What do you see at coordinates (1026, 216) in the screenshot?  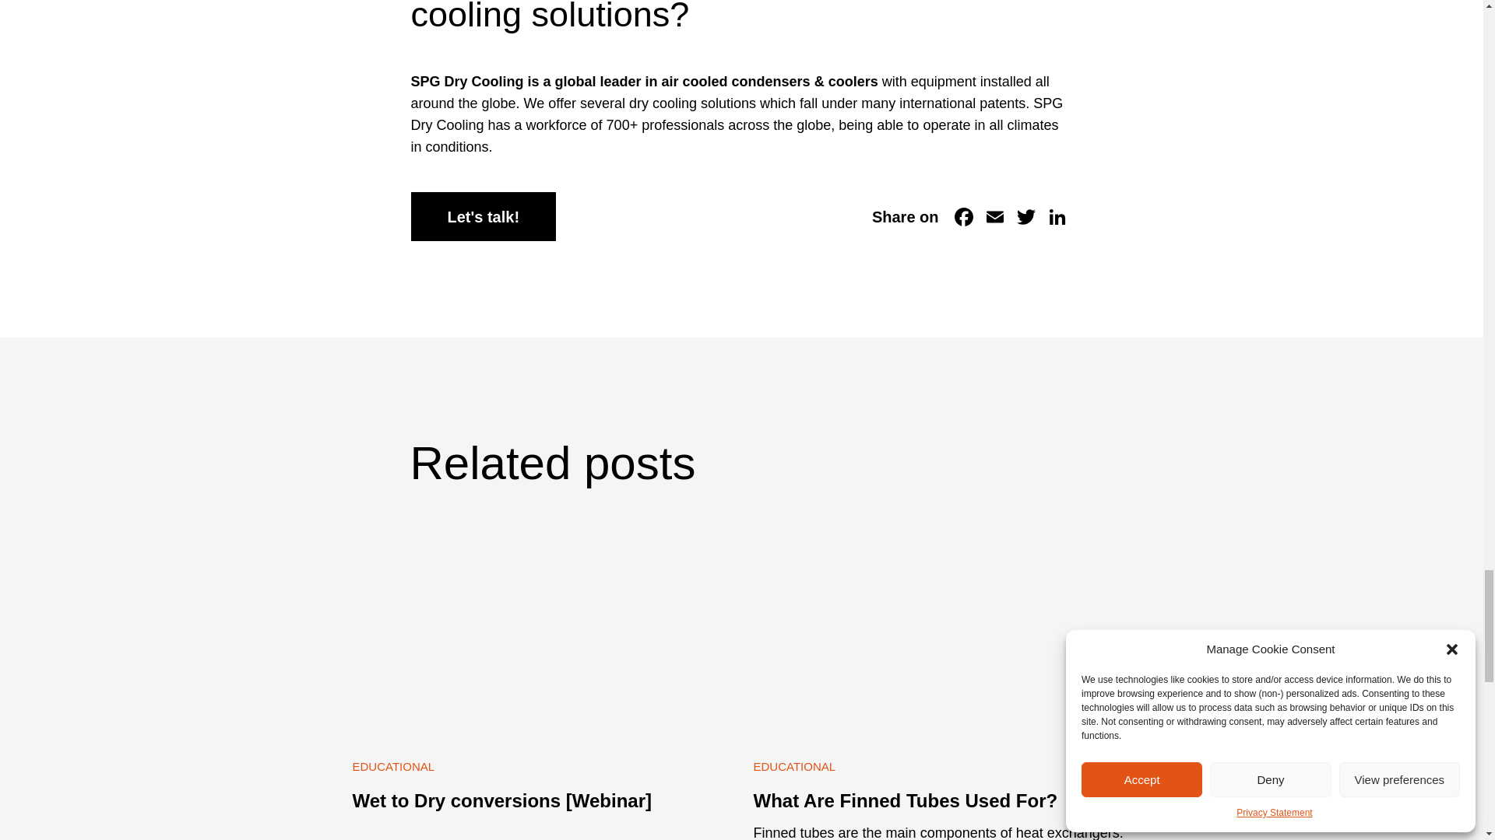 I see `Twitter` at bounding box center [1026, 216].